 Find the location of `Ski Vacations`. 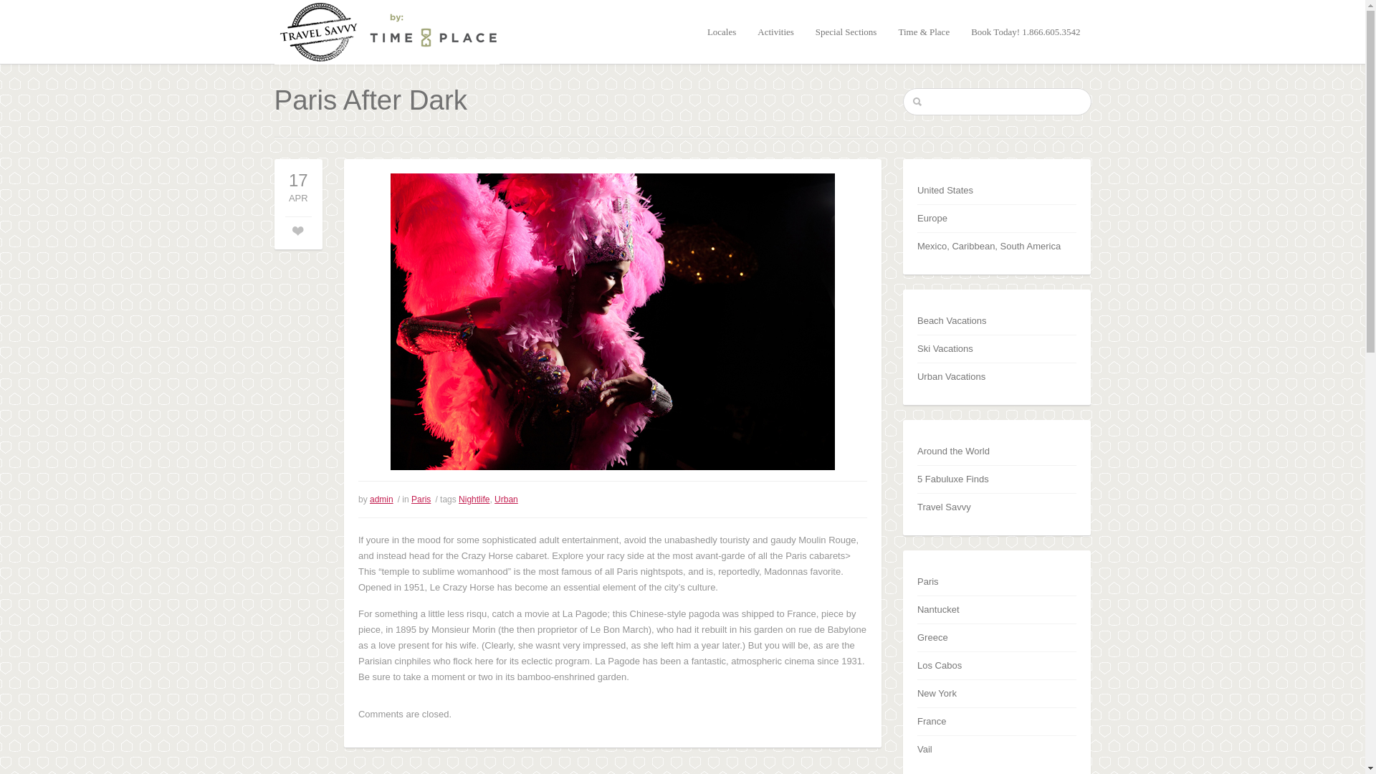

Ski Vacations is located at coordinates (945, 348).